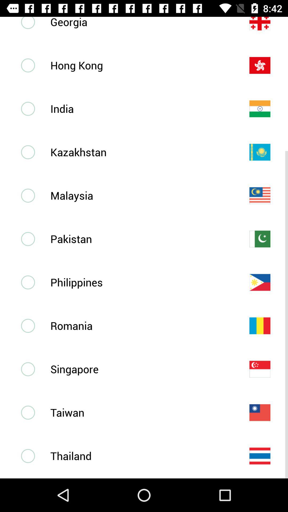 This screenshot has width=288, height=512. I want to click on launch the pakistan item, so click(141, 239).